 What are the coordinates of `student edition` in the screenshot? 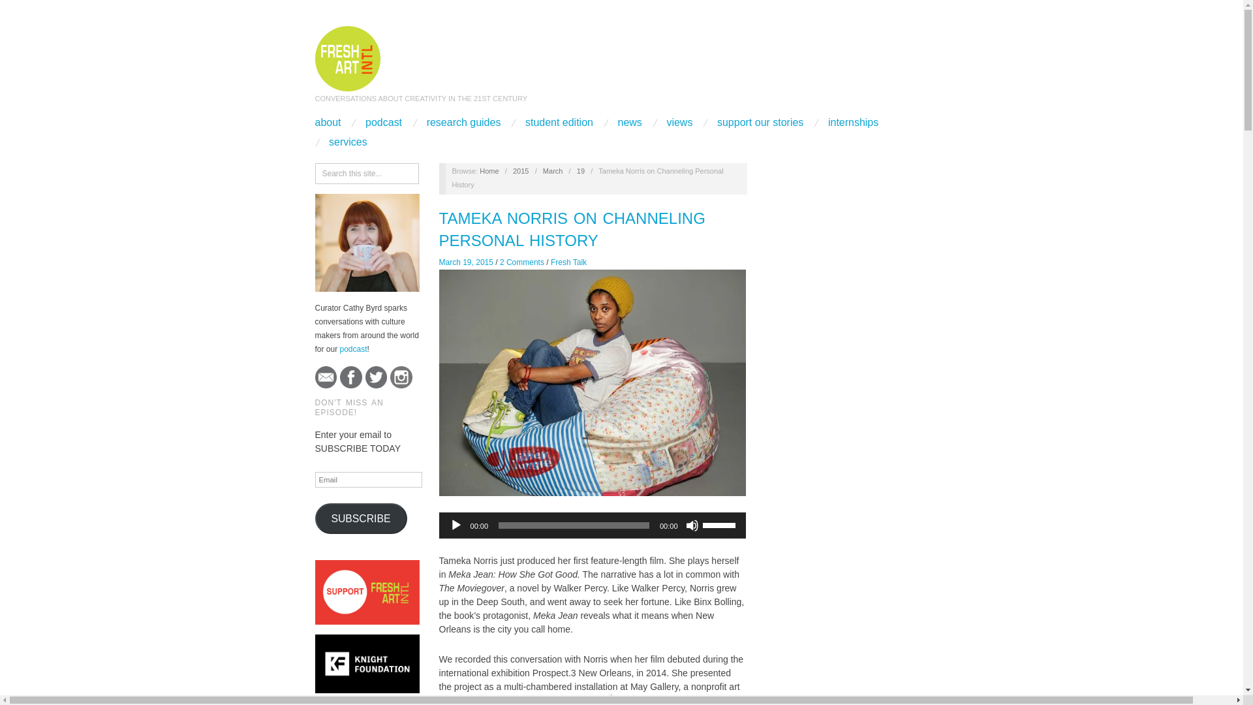 It's located at (559, 123).